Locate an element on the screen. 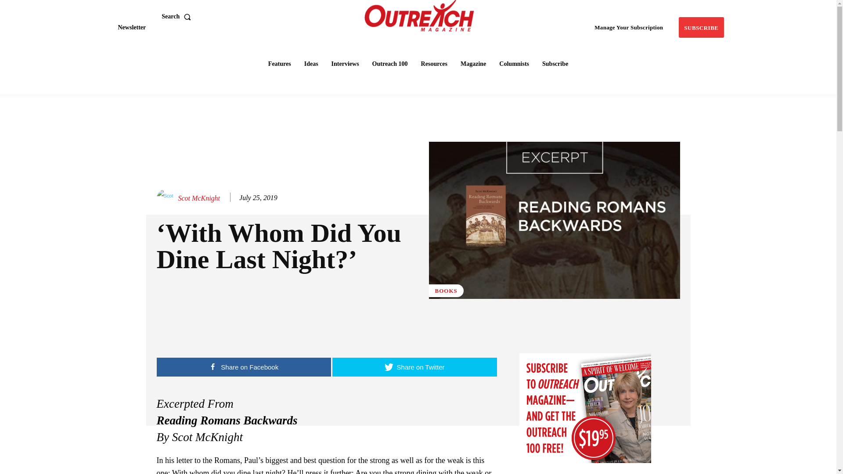  Manage Your Subscription is located at coordinates (629, 27).